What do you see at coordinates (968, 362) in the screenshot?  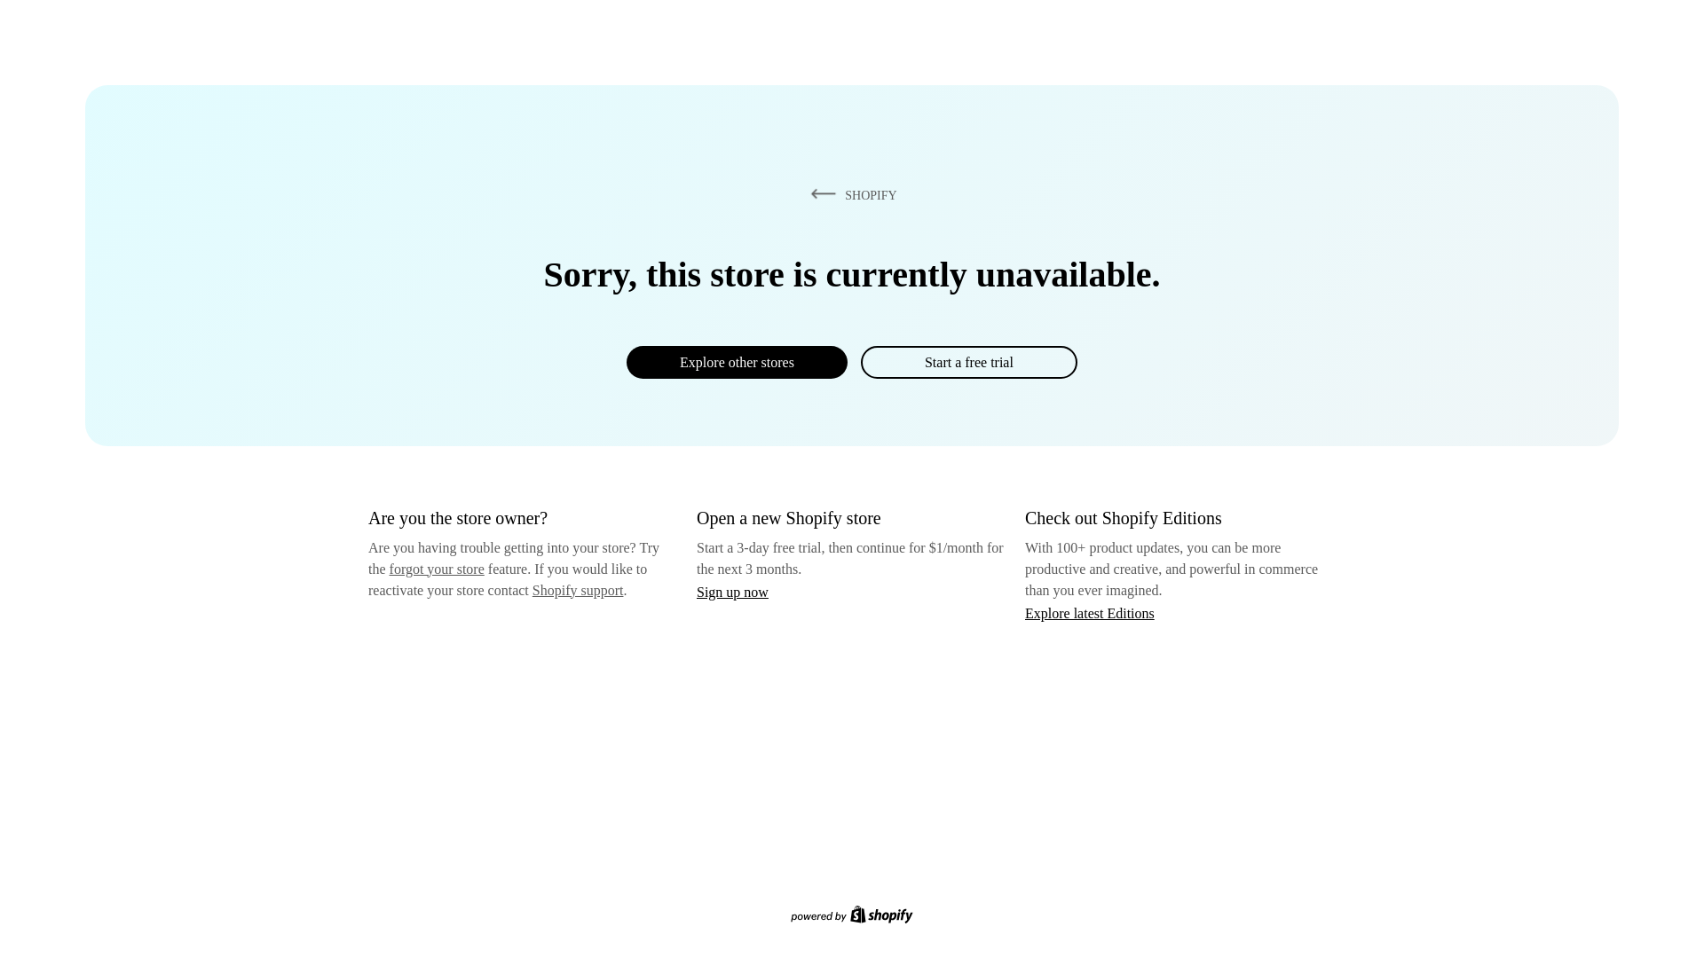 I see `Start a free trial` at bounding box center [968, 362].